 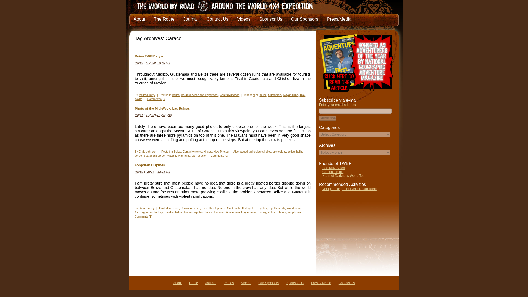 What do you see at coordinates (194, 283) in the screenshot?
I see `Route` at bounding box center [194, 283].